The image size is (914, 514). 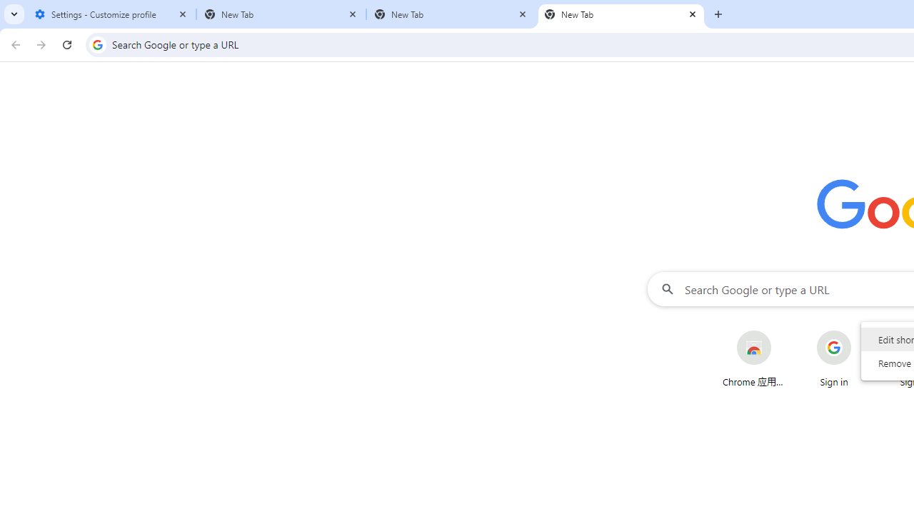 What do you see at coordinates (281, 14) in the screenshot?
I see `New Tab` at bounding box center [281, 14].